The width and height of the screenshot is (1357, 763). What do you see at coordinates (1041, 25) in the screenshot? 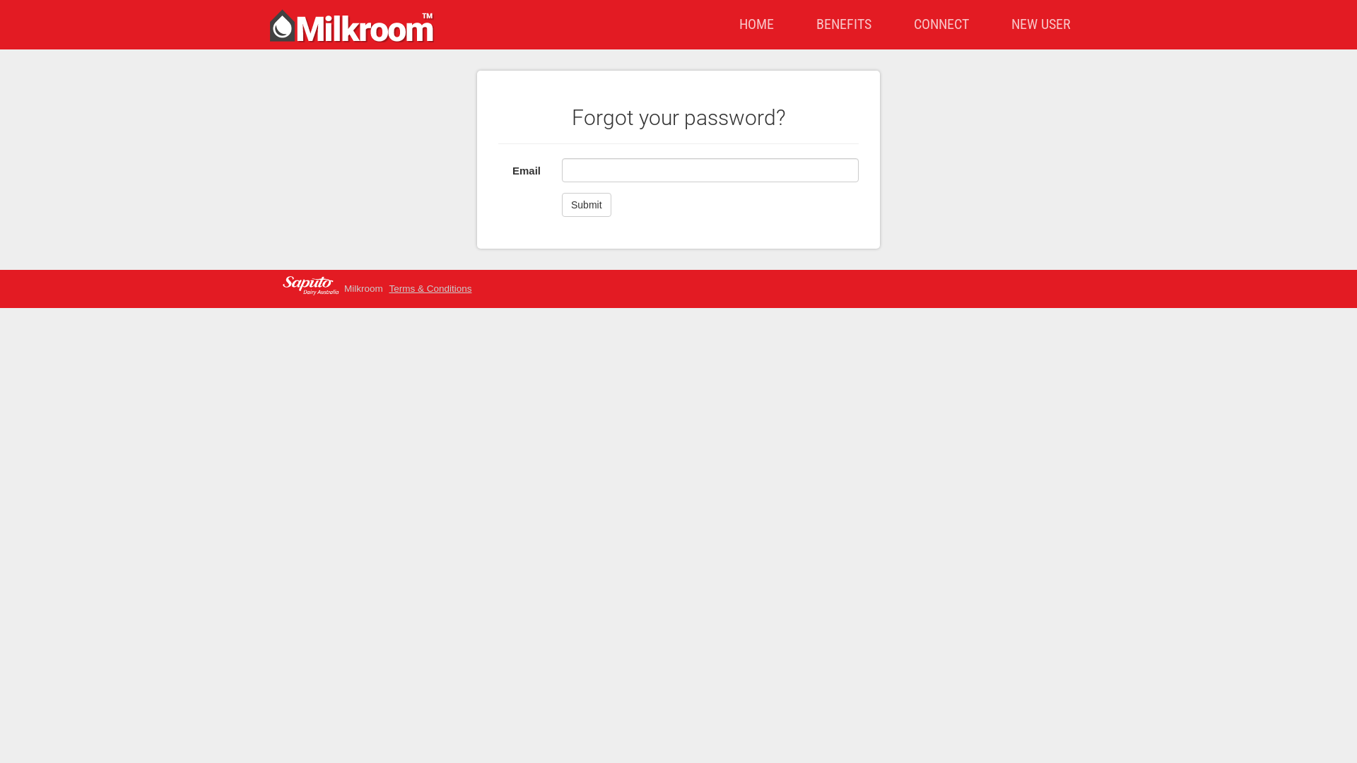
I see `NEW USER` at bounding box center [1041, 25].